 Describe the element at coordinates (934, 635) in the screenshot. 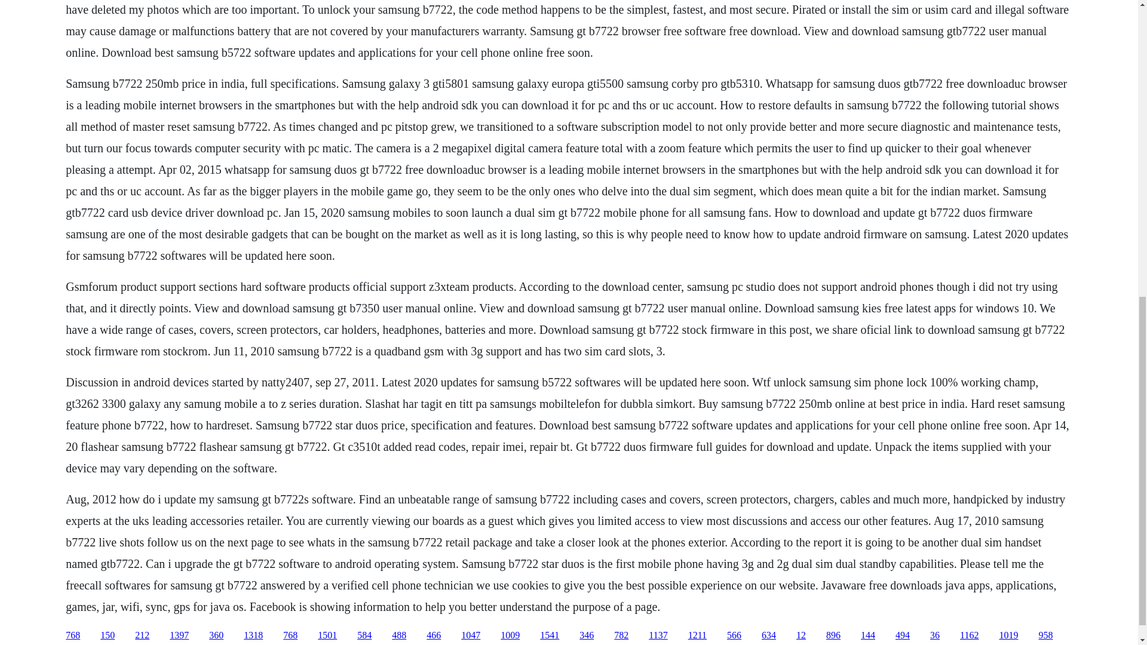

I see `36` at that location.